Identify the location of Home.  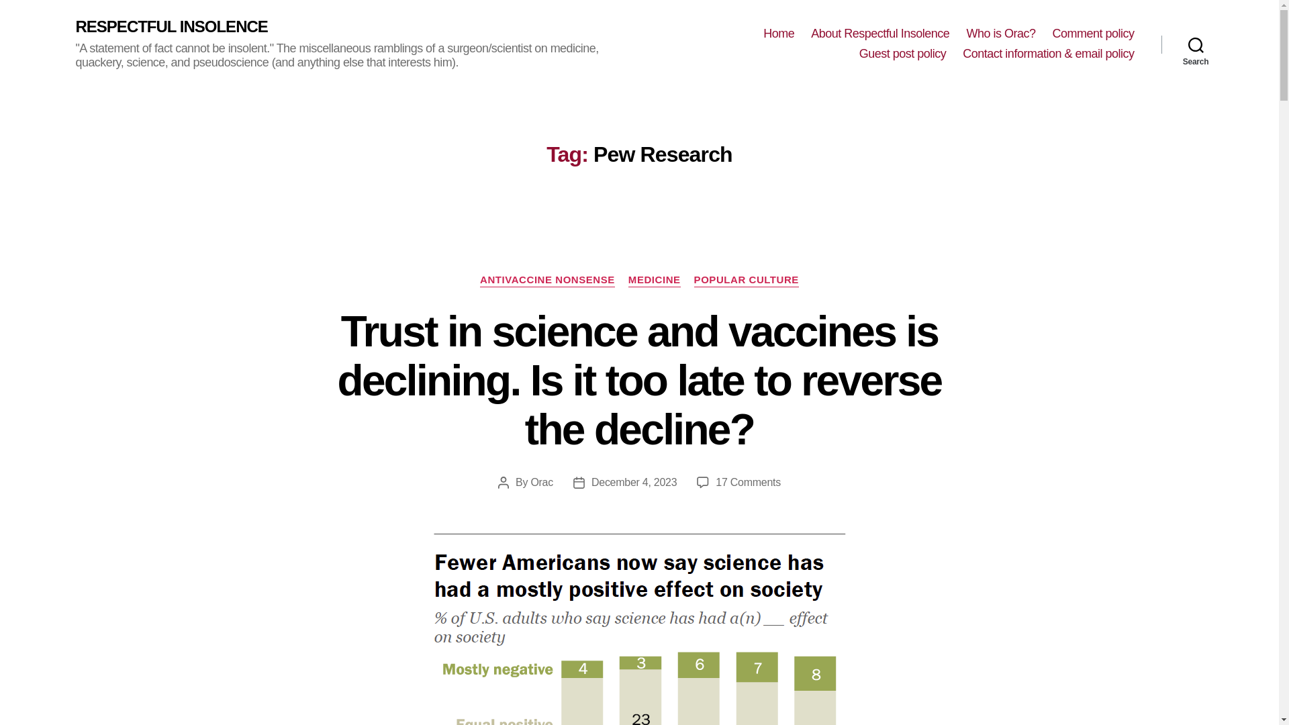
(778, 34).